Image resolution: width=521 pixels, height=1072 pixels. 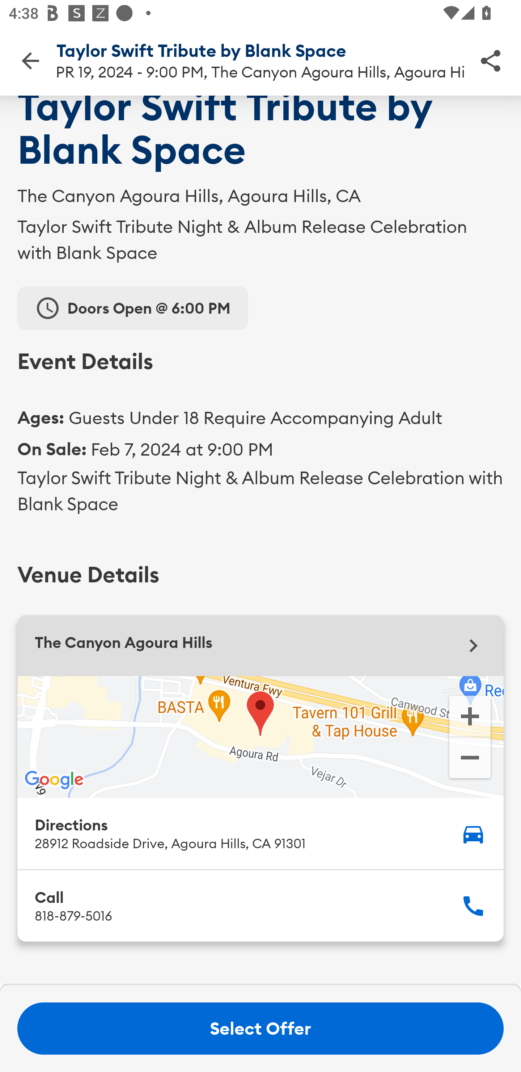 I want to click on The Canyon Agoura Hills, so click(x=260, y=646).